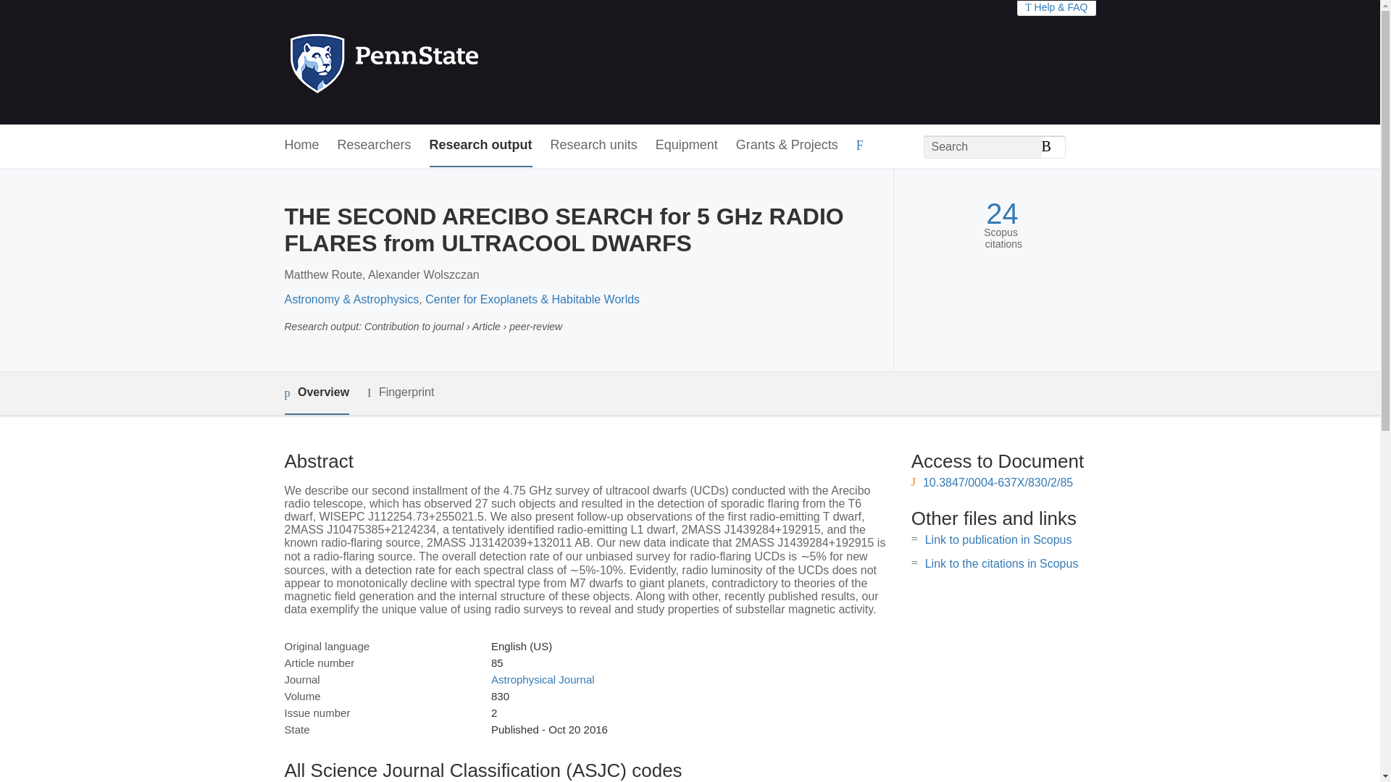 This screenshot has height=782, width=1391. I want to click on 24, so click(1002, 214).